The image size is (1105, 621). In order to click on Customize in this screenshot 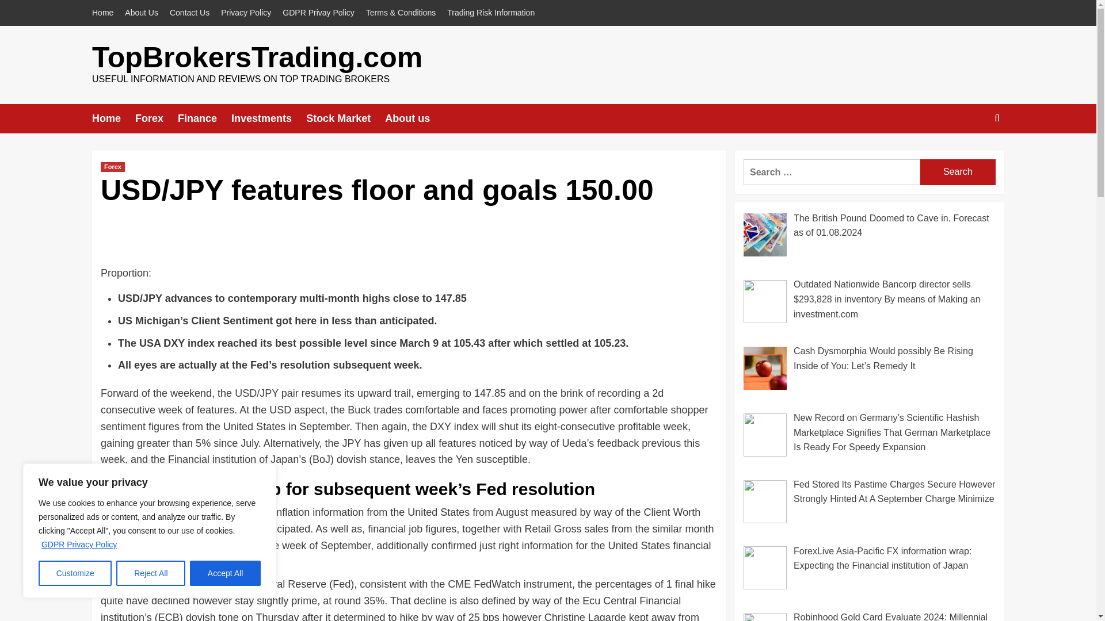, I will do `click(75, 573)`.